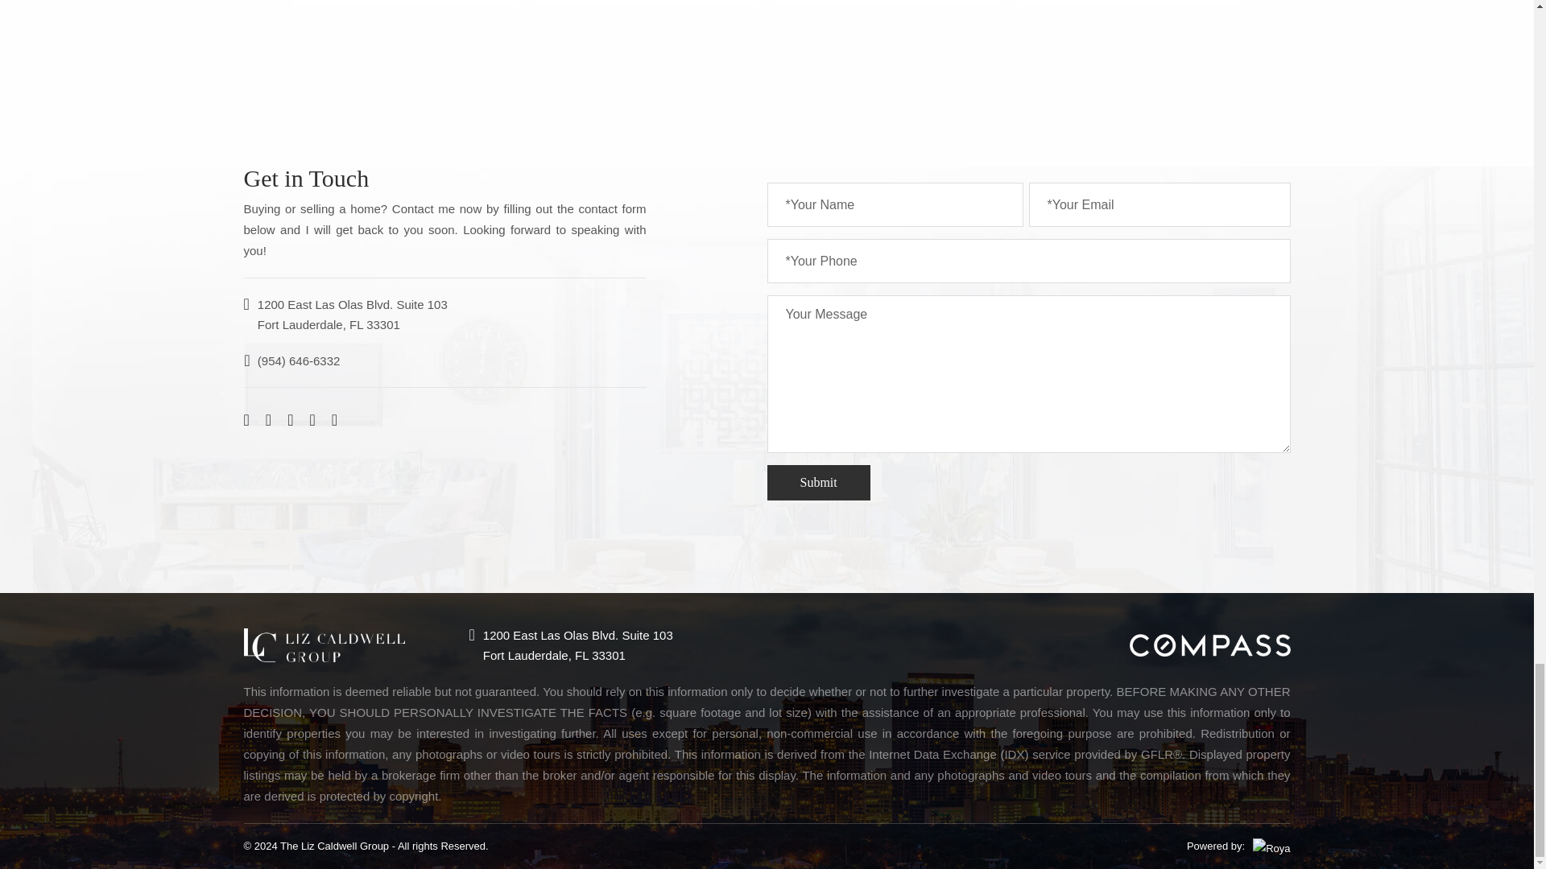 The width and height of the screenshot is (1546, 869). I want to click on Submit, so click(818, 483).